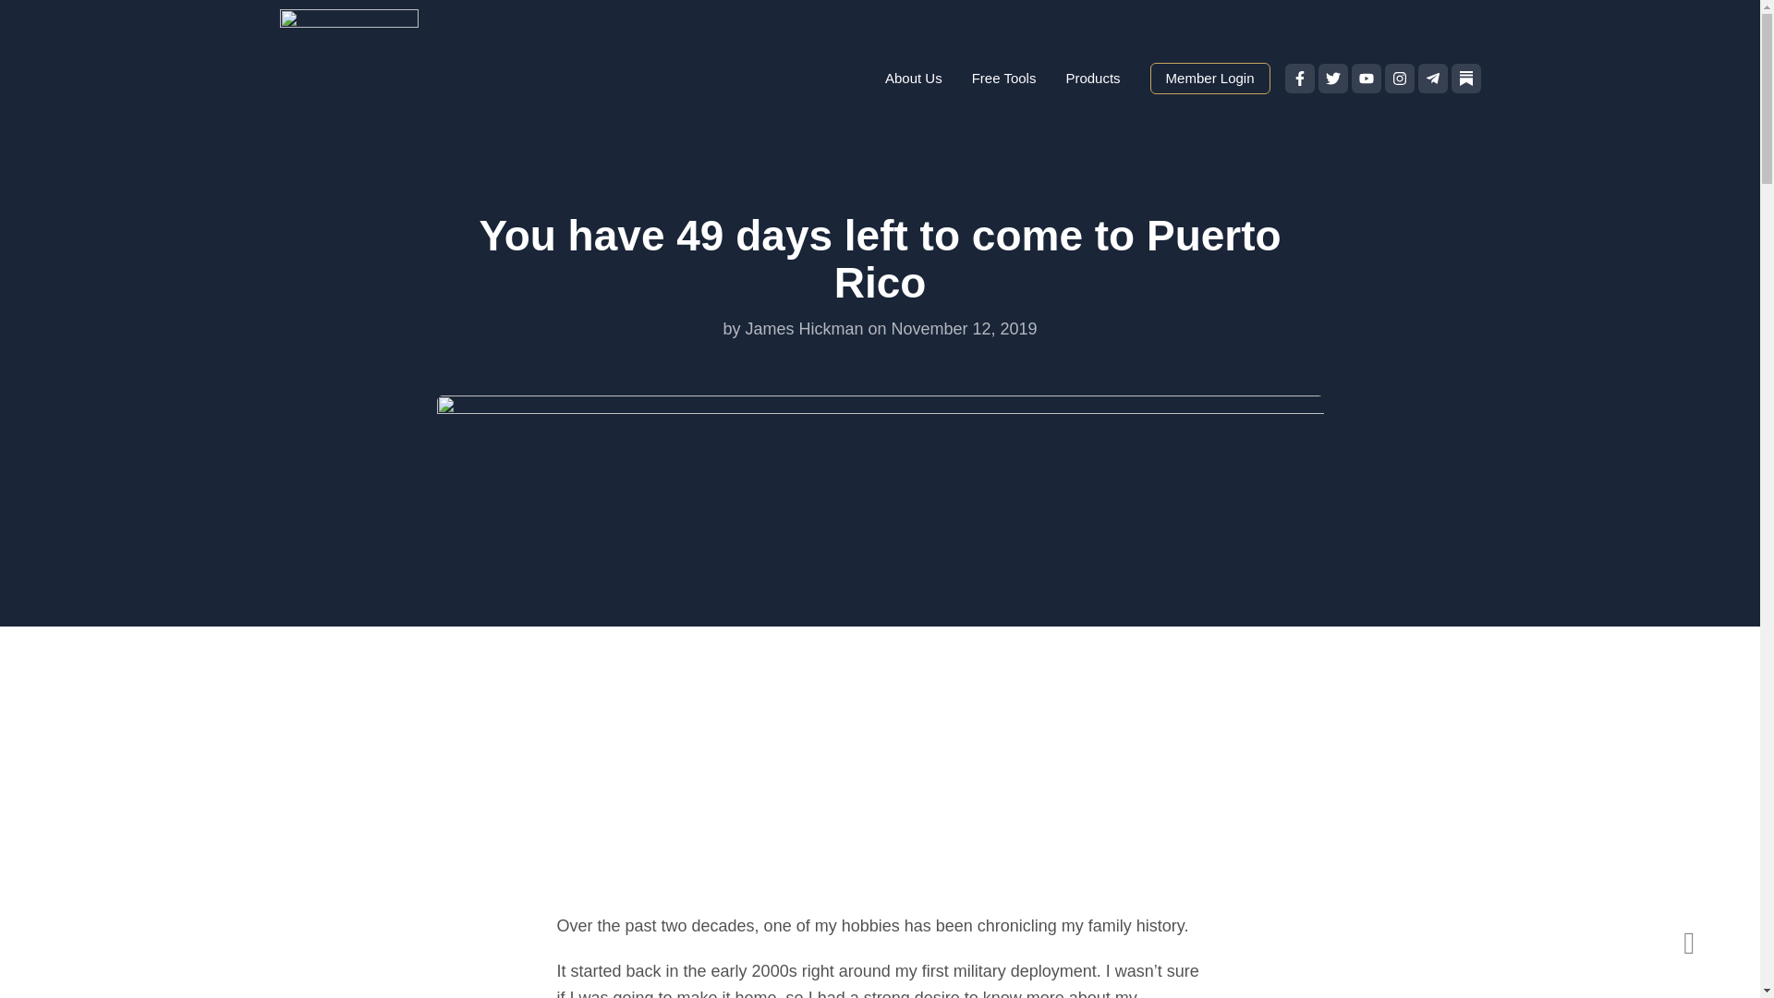 The width and height of the screenshot is (1774, 998). Describe the element at coordinates (1209, 78) in the screenshot. I see `Member Login` at that location.